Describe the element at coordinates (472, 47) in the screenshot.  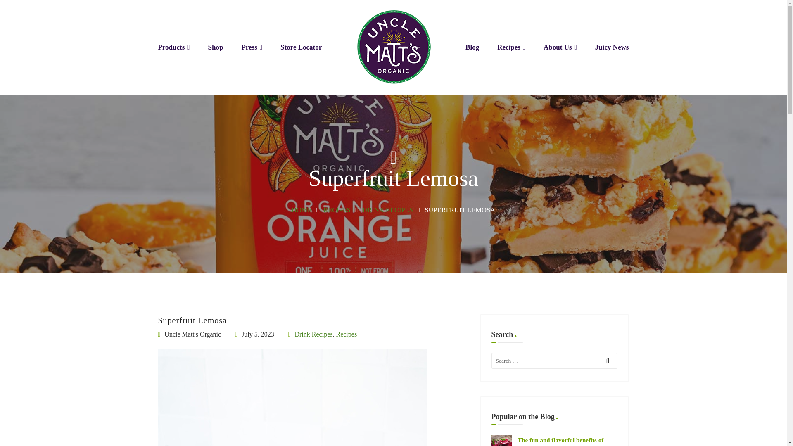
I see `Blog` at that location.